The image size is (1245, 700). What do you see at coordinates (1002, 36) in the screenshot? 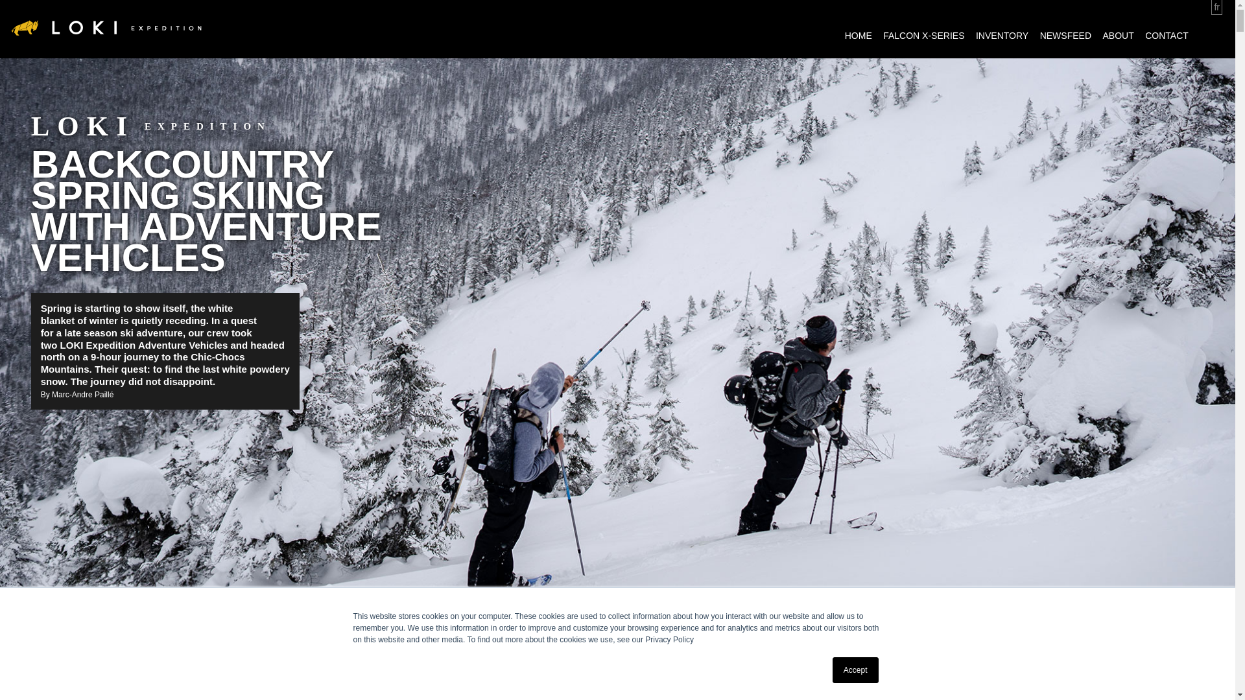
I see `INVENTORY` at bounding box center [1002, 36].